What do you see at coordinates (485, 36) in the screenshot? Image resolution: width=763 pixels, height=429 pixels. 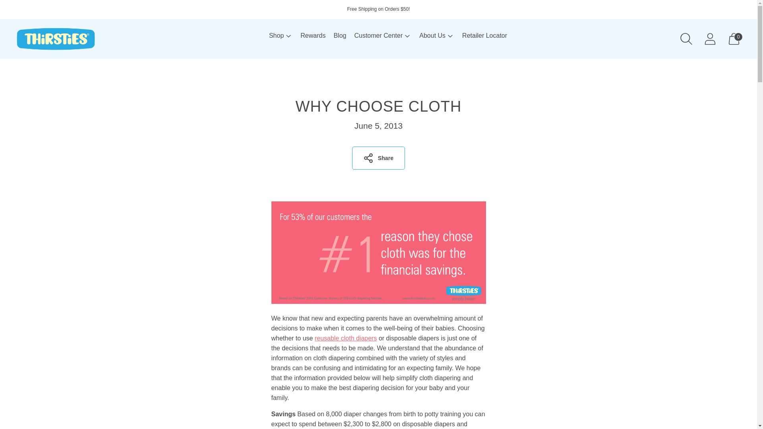 I see `Retailer Locator` at bounding box center [485, 36].